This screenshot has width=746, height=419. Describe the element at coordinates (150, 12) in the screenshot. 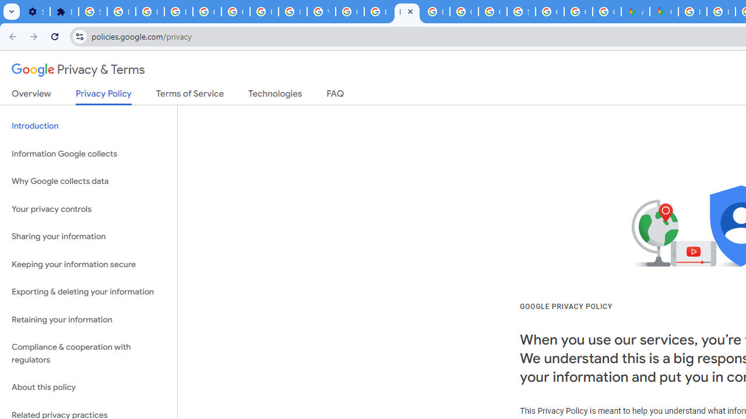

I see `Learn how to find your photos - Google Photos Help` at that location.